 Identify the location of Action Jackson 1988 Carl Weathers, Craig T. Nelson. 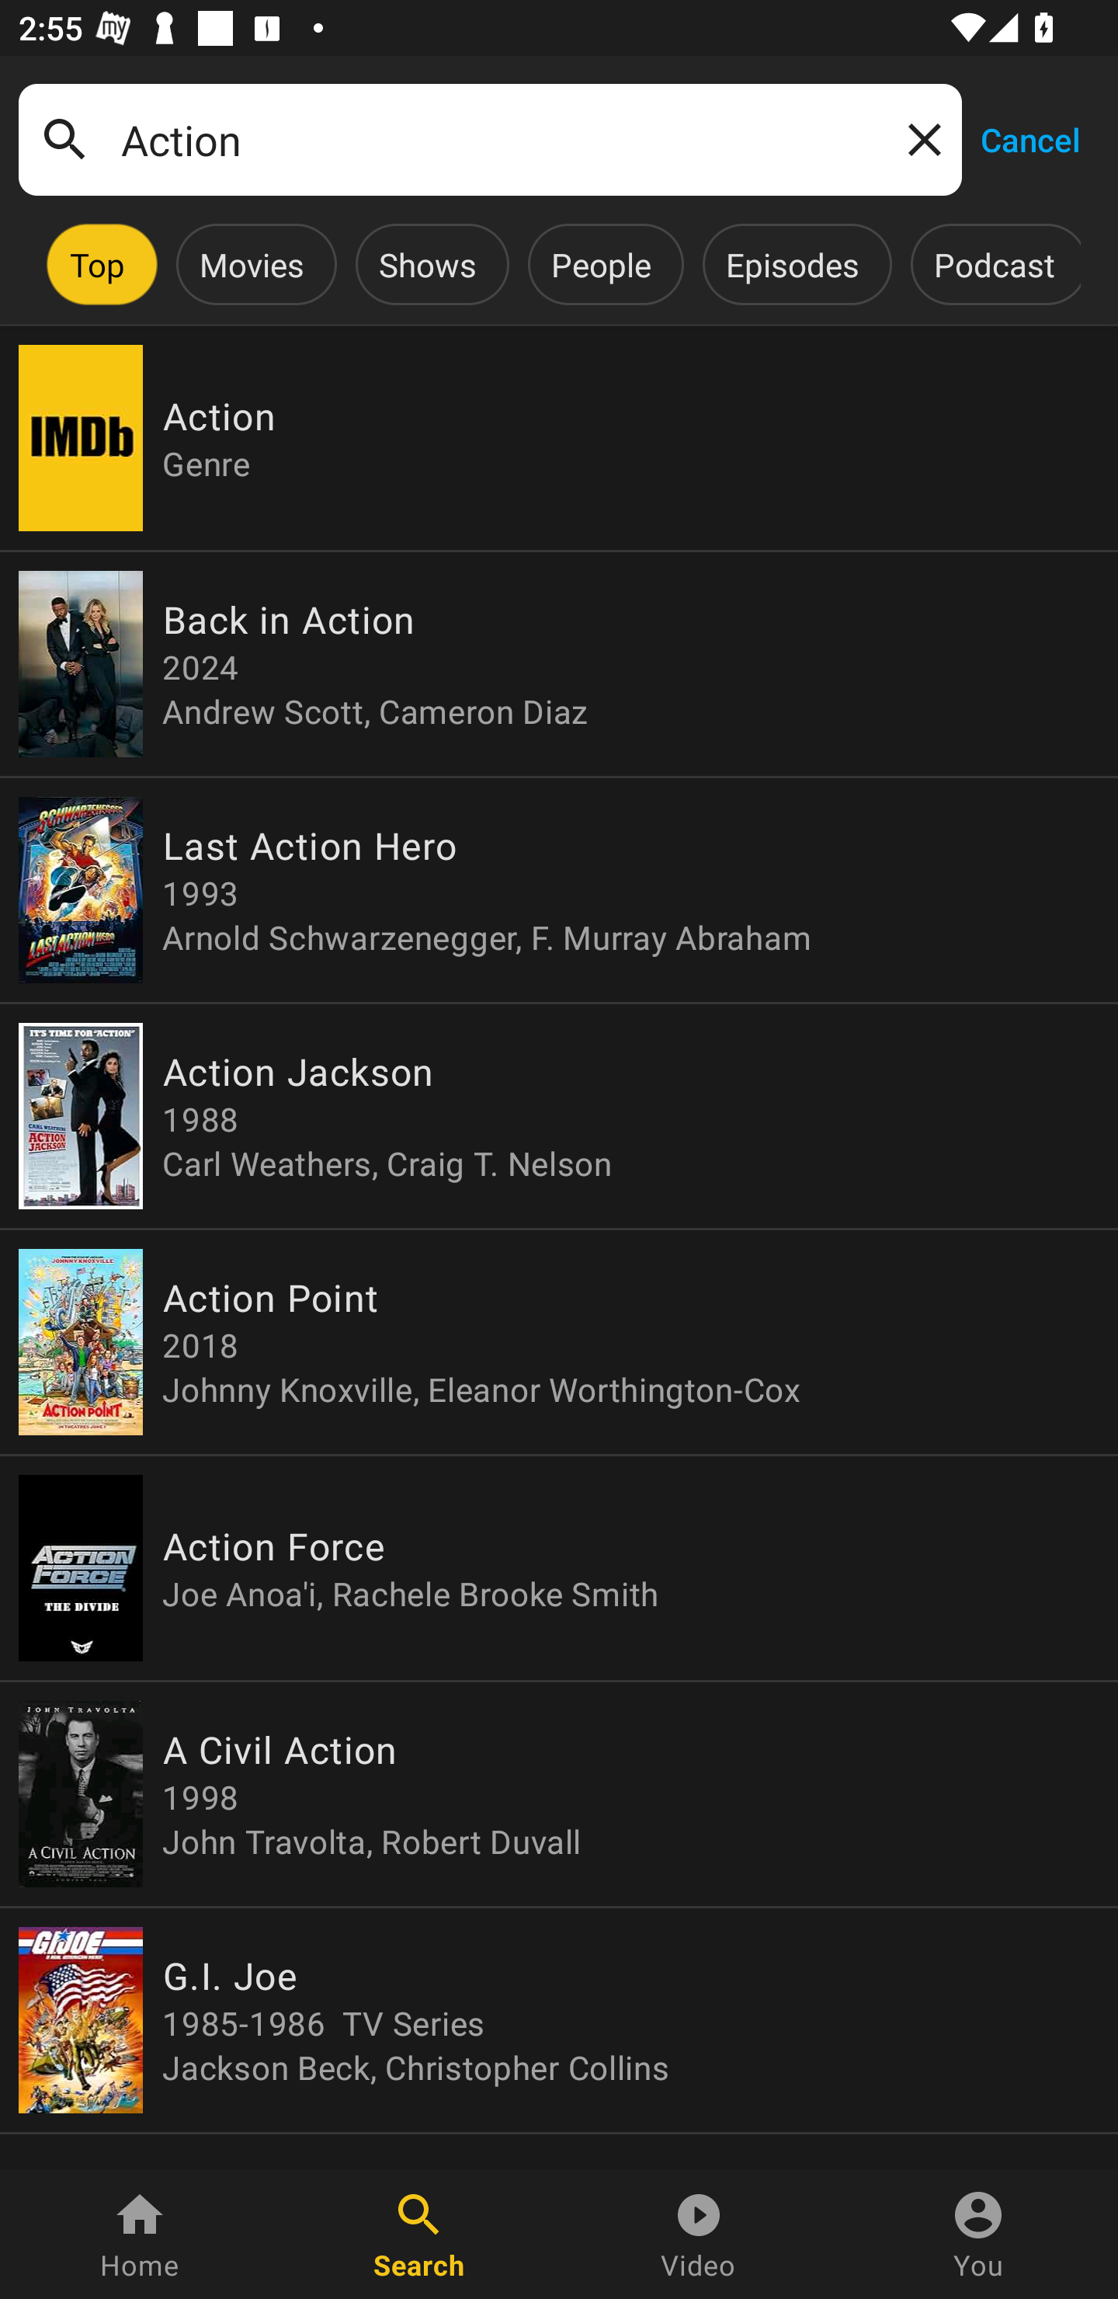
(559, 1115).